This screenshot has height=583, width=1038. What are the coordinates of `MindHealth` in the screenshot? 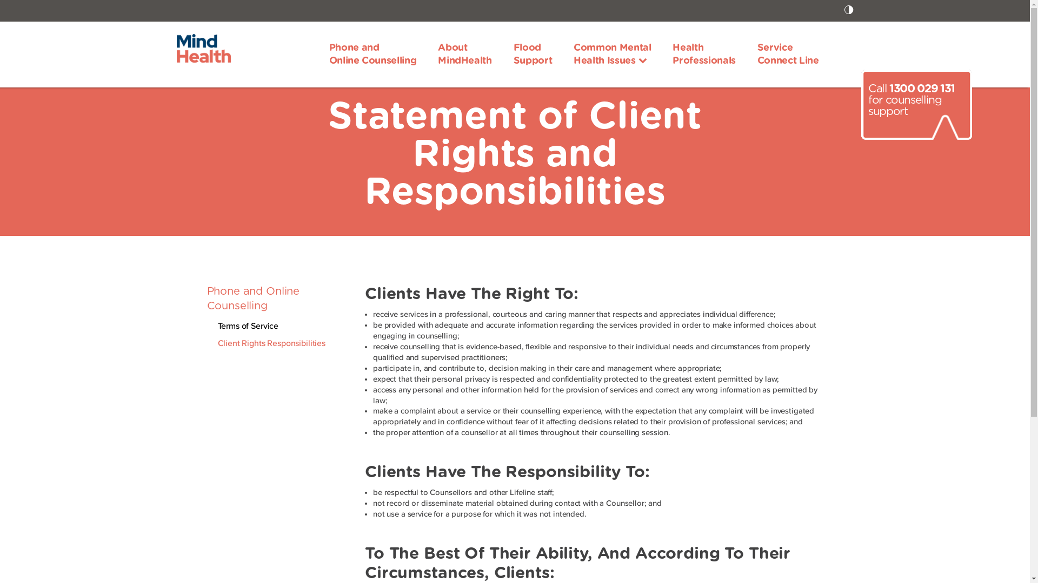 It's located at (203, 48).